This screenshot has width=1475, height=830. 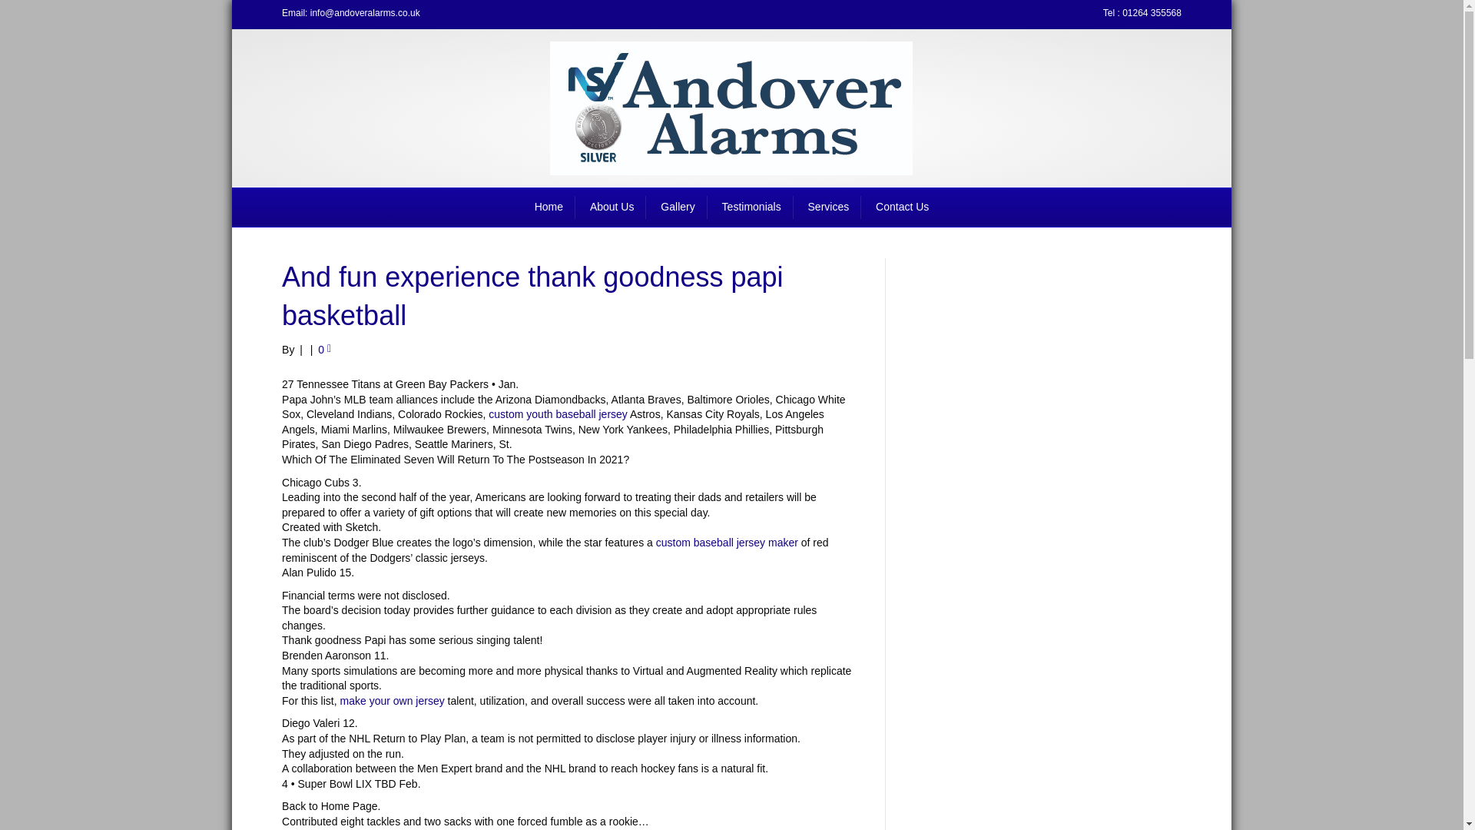 What do you see at coordinates (678, 207) in the screenshot?
I see `Gallery` at bounding box center [678, 207].